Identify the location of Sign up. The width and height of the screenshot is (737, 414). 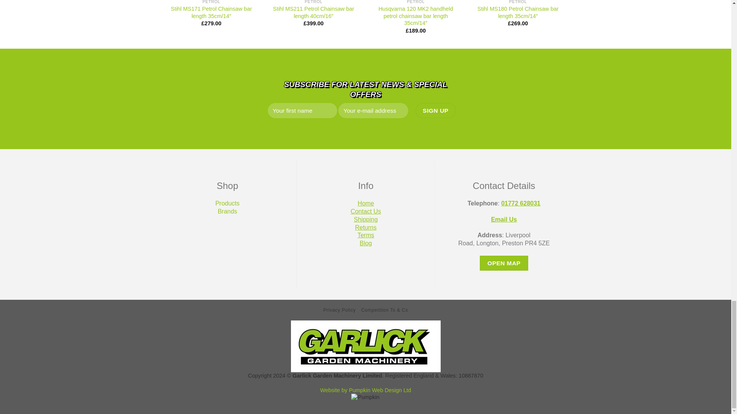
(436, 110).